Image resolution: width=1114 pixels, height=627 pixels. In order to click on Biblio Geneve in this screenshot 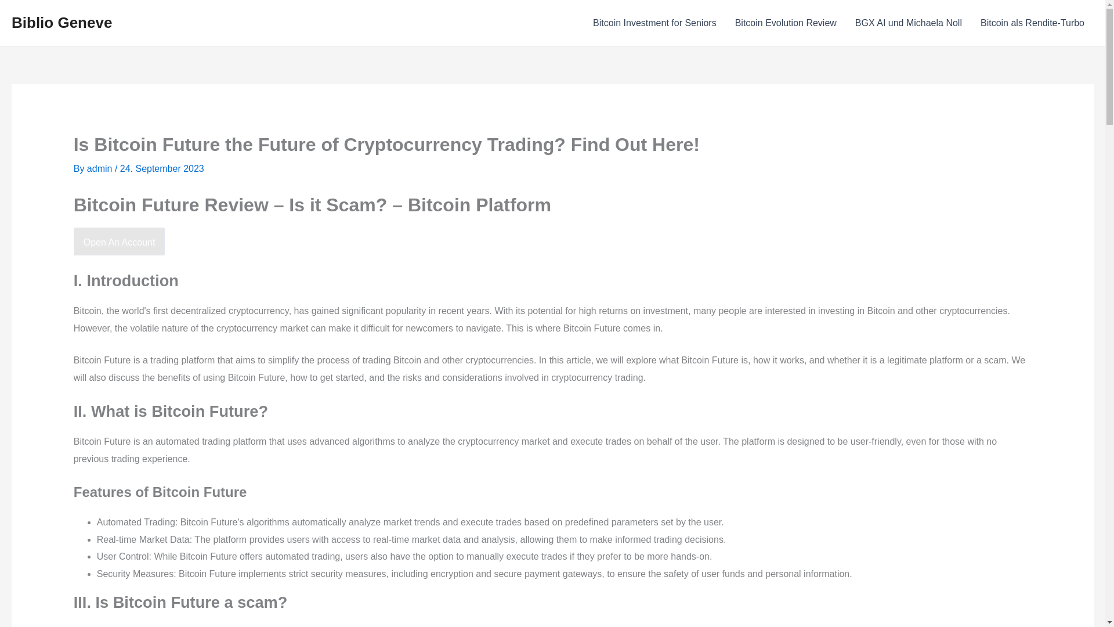, I will do `click(62, 22)`.